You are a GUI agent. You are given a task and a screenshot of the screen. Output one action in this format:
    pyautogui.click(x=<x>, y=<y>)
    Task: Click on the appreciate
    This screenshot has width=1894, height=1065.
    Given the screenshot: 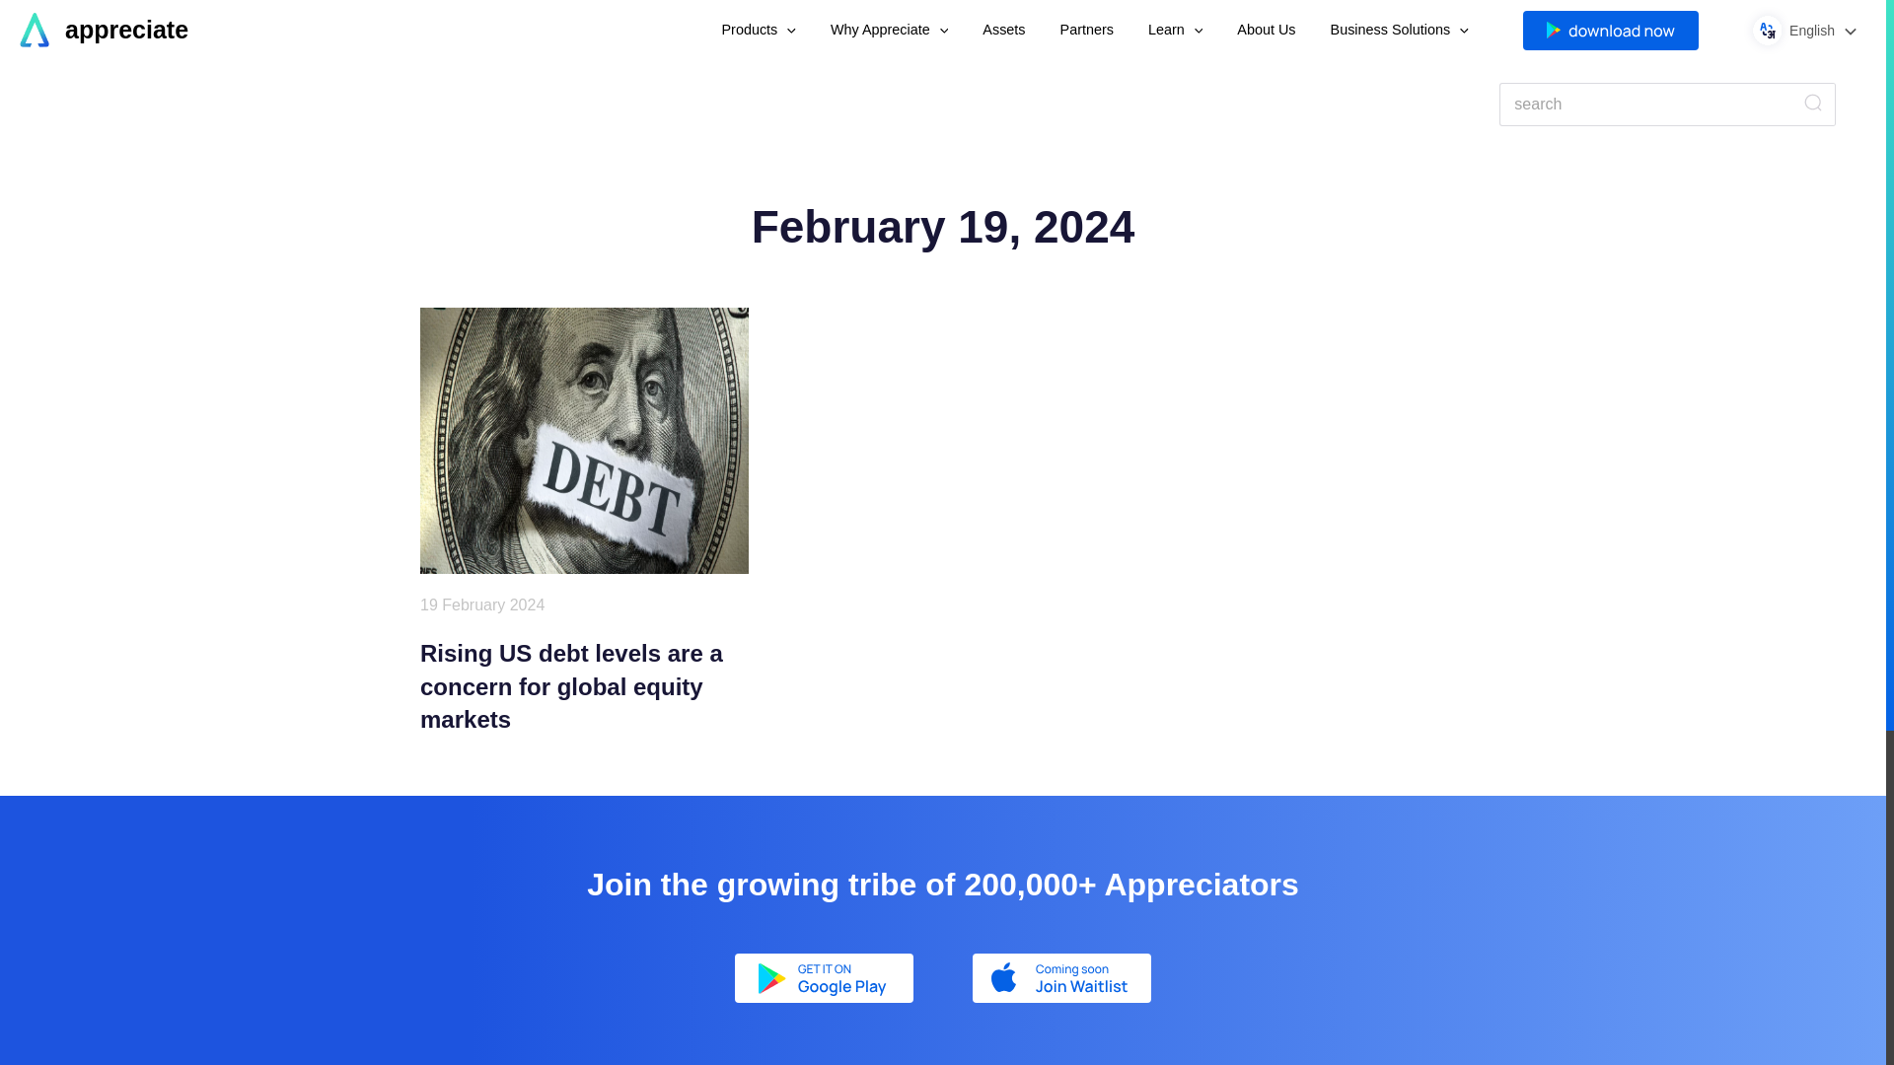 What is the action you would take?
    pyautogui.click(x=126, y=30)
    